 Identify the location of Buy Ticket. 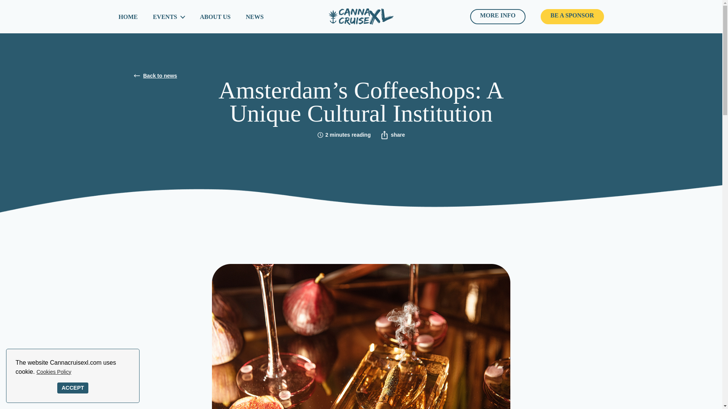
(498, 16).